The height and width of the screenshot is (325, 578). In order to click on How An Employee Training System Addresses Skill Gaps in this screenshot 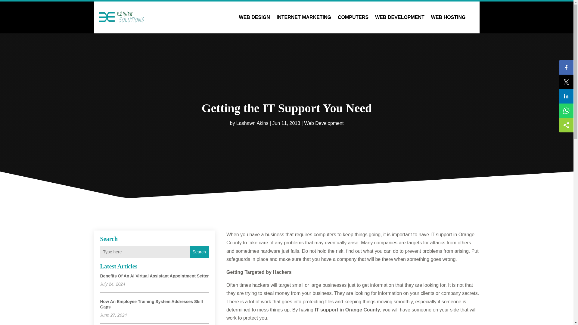, I will do `click(151, 304)`.